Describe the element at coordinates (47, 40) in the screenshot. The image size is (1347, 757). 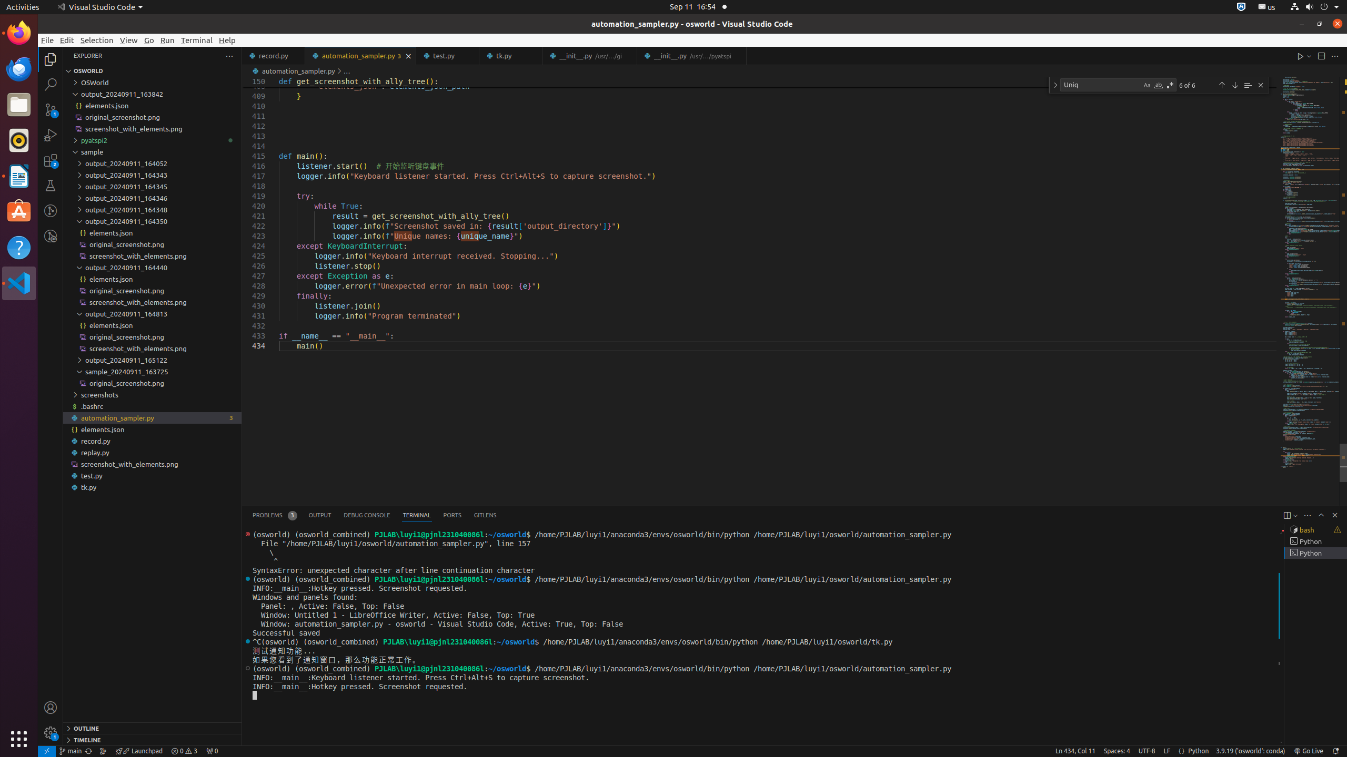
I see `File` at that location.